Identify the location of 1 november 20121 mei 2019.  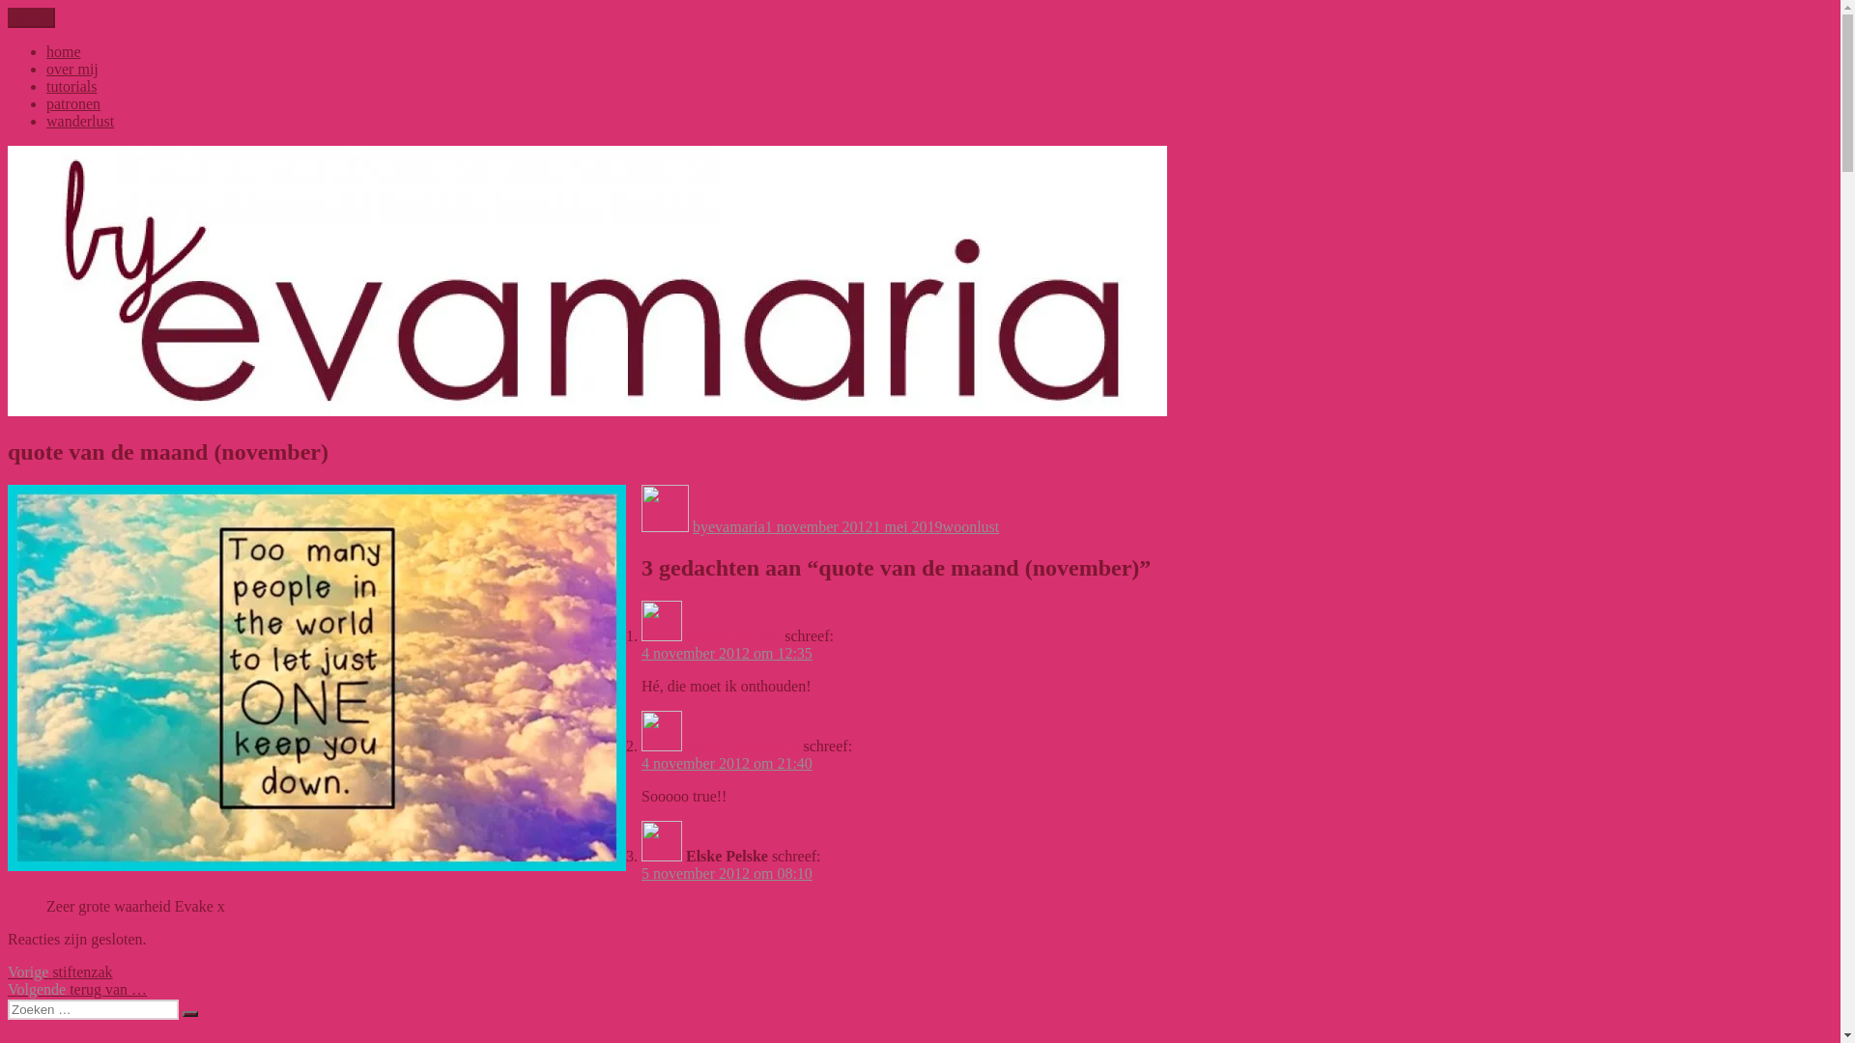
(854, 527).